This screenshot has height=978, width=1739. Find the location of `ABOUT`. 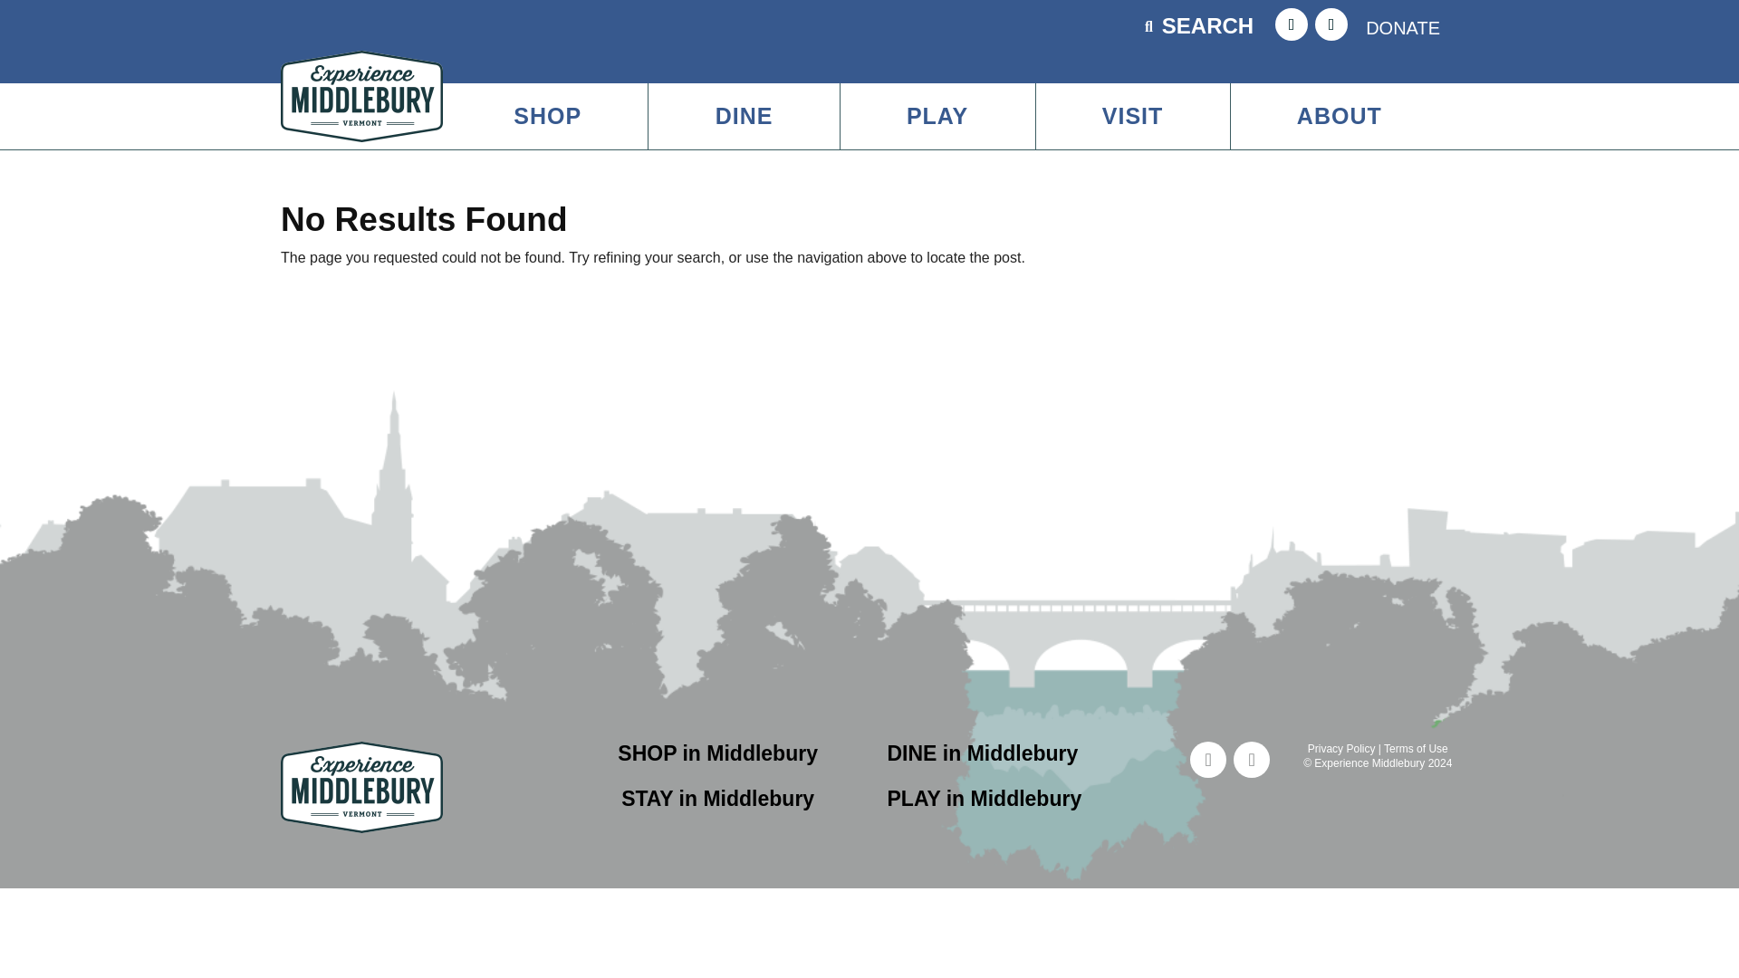

ABOUT is located at coordinates (1340, 116).